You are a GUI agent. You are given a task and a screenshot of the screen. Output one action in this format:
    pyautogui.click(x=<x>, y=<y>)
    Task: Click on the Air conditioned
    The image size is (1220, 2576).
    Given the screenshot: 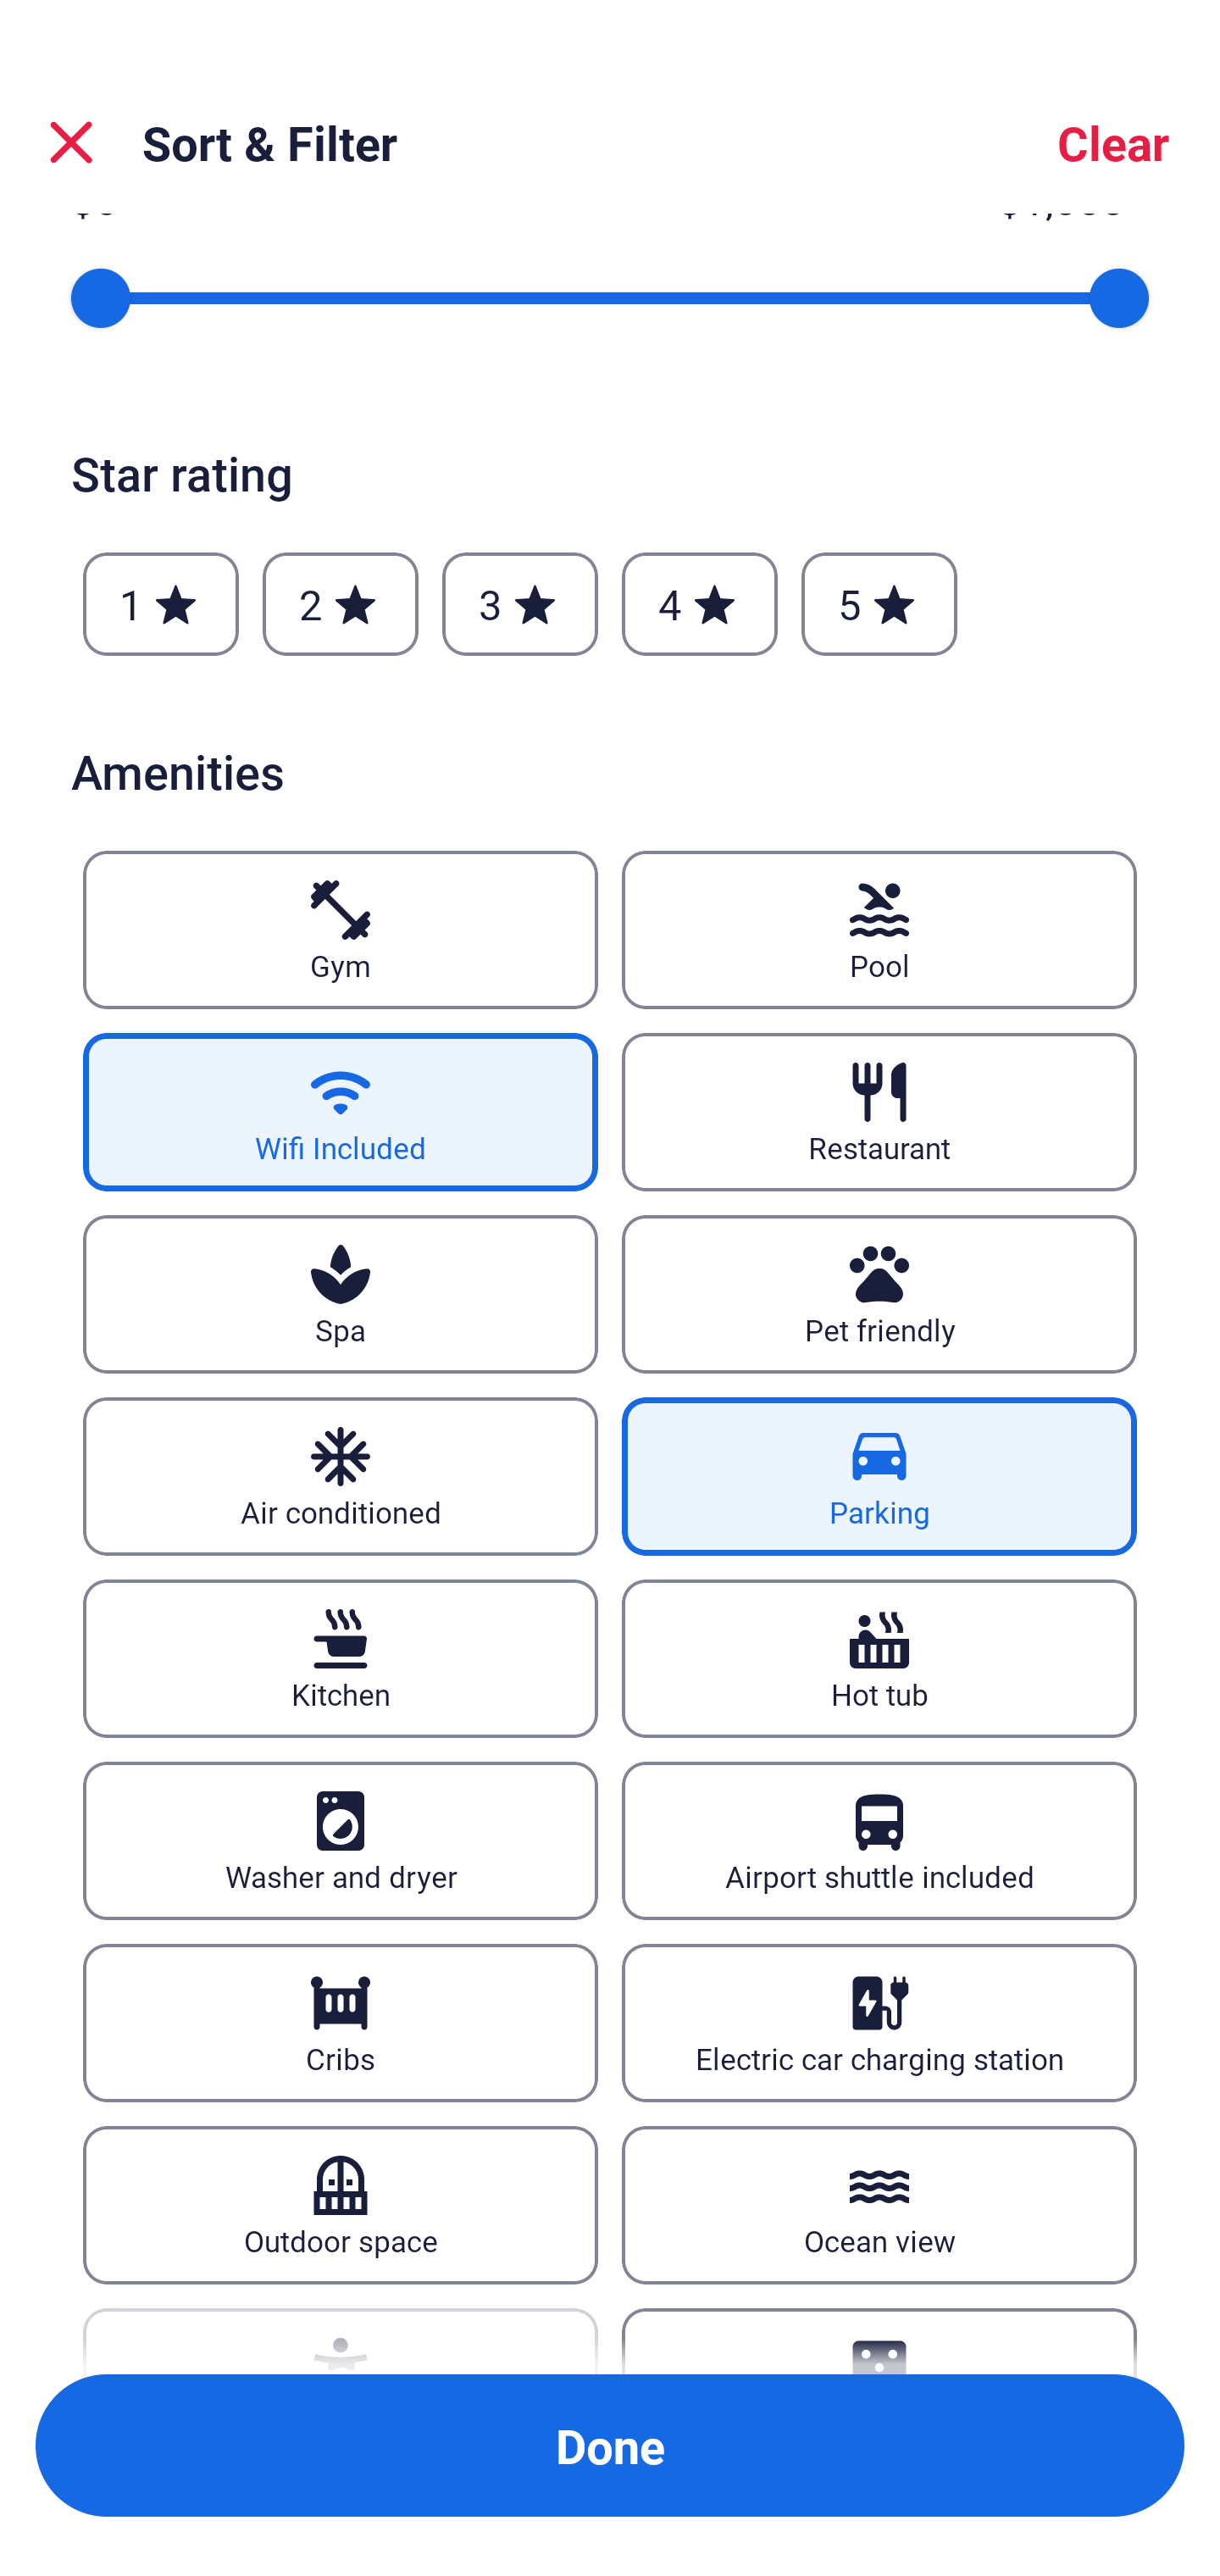 What is the action you would take?
    pyautogui.click(x=340, y=1476)
    